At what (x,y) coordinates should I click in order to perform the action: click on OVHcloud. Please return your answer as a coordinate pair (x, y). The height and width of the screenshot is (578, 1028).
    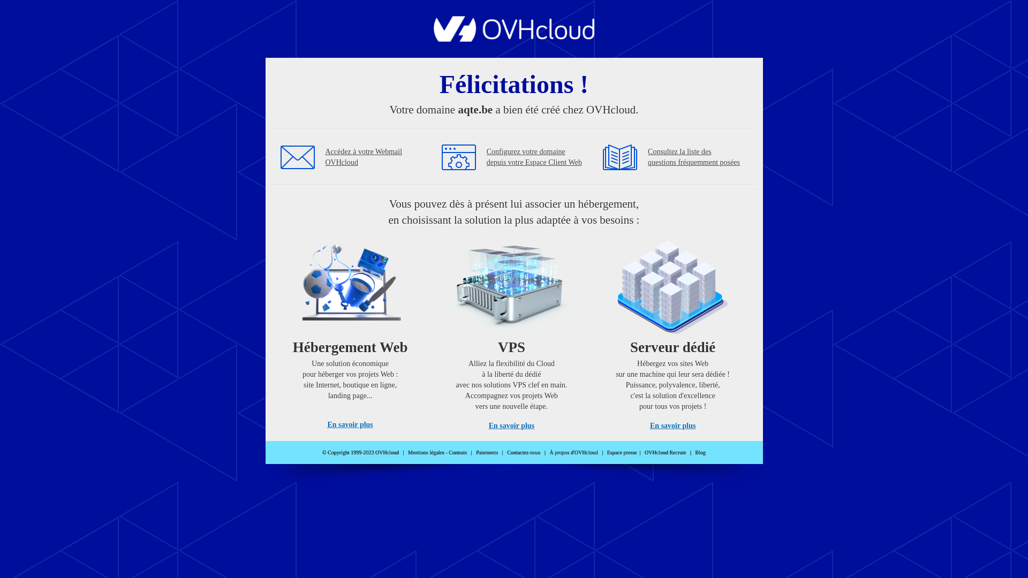
    Looking at the image, I should click on (514, 39).